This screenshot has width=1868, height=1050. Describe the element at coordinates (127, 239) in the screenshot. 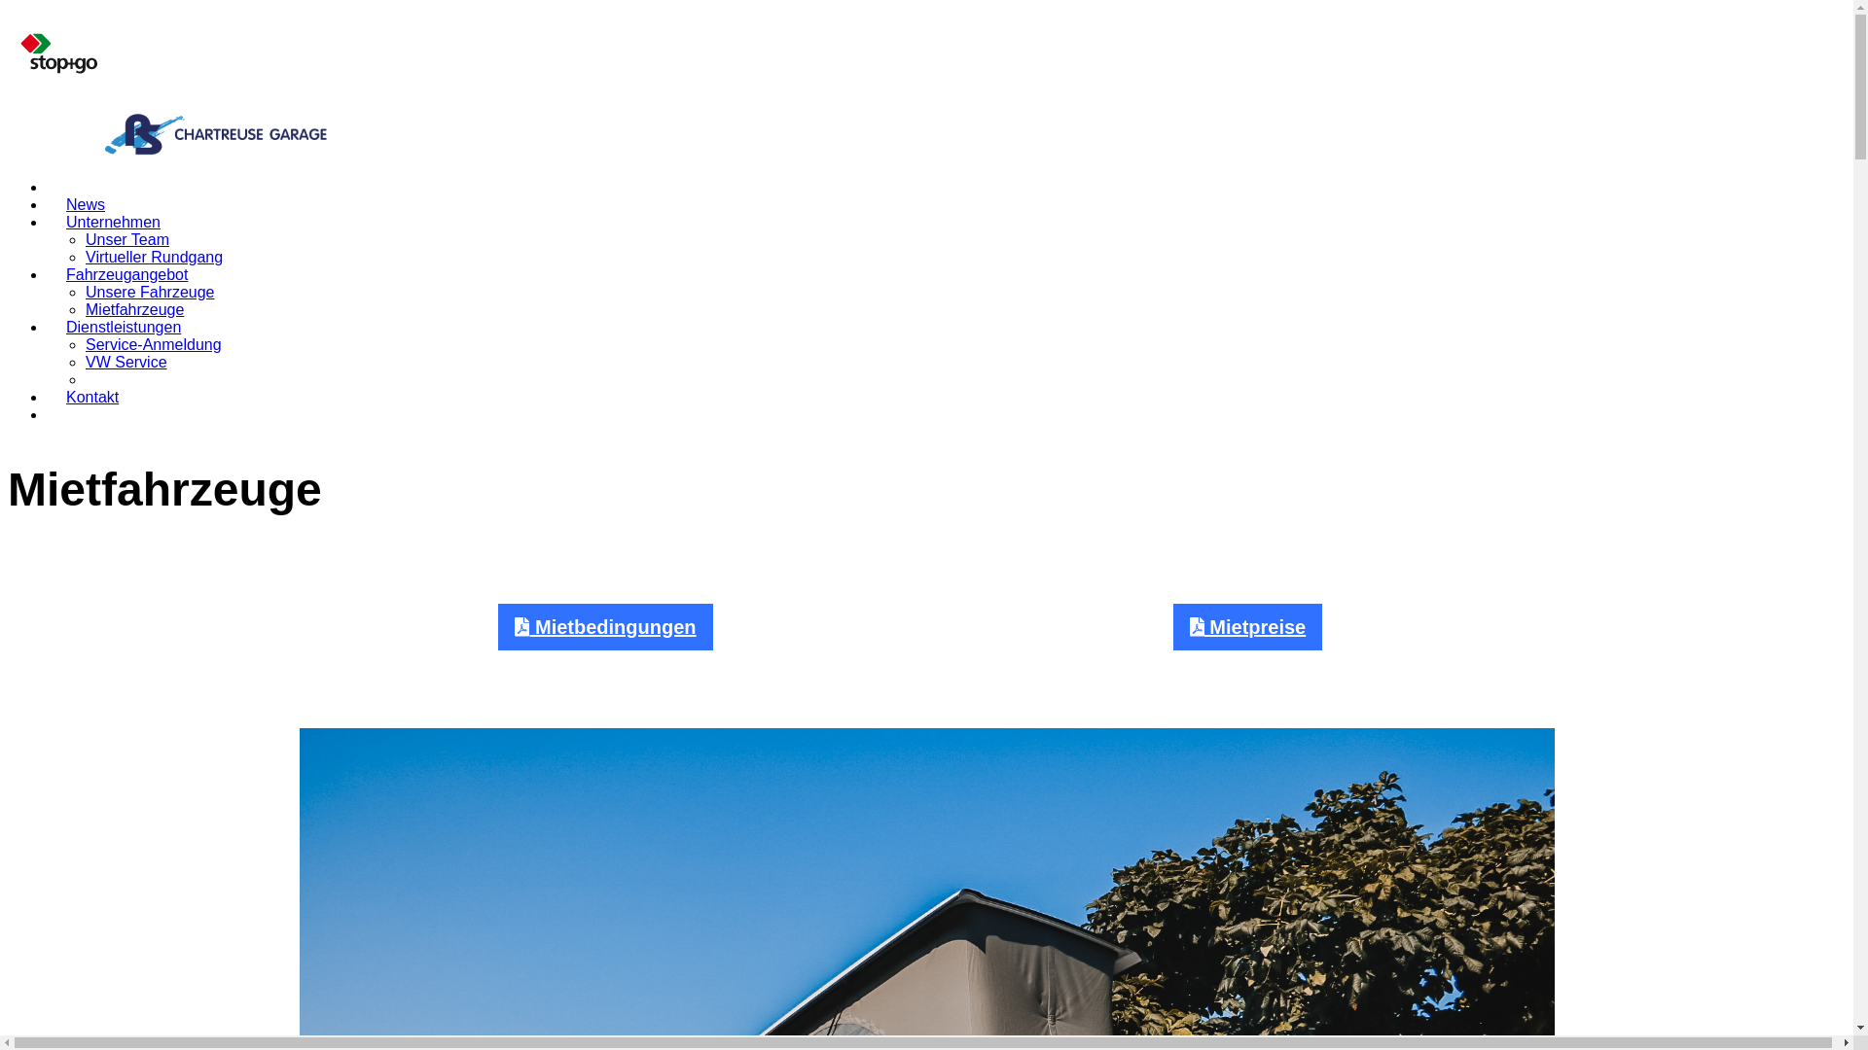

I see `Unser Team` at that location.